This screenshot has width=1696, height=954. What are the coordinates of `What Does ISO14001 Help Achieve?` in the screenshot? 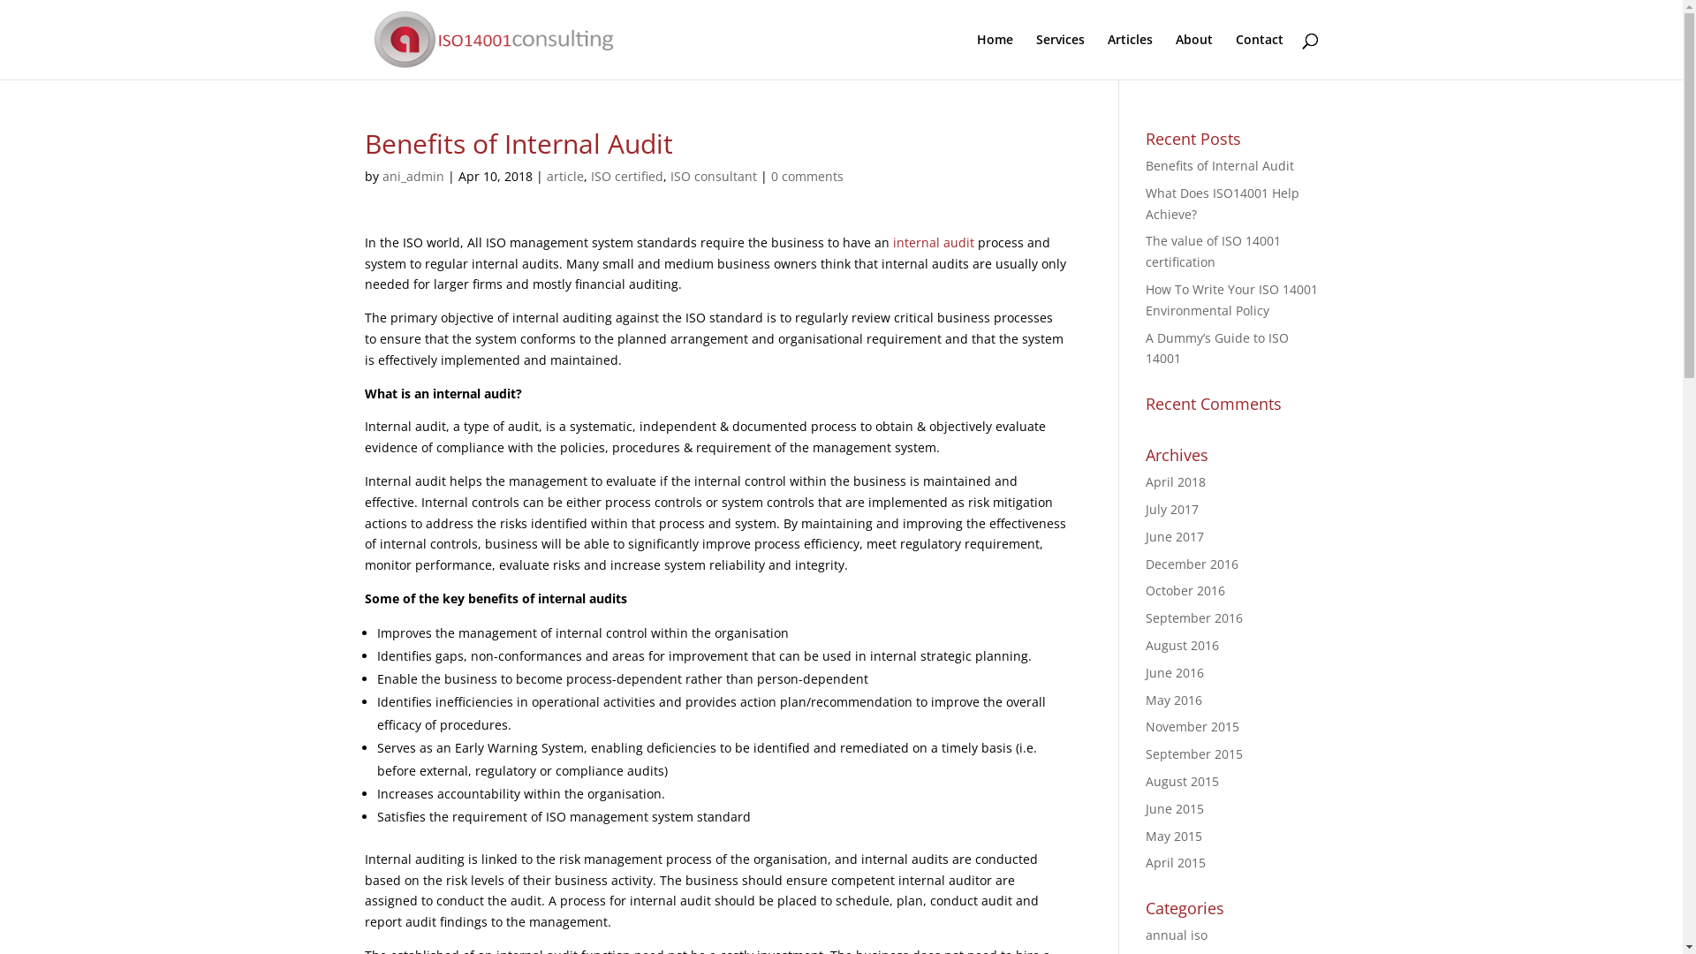 It's located at (1223, 203).